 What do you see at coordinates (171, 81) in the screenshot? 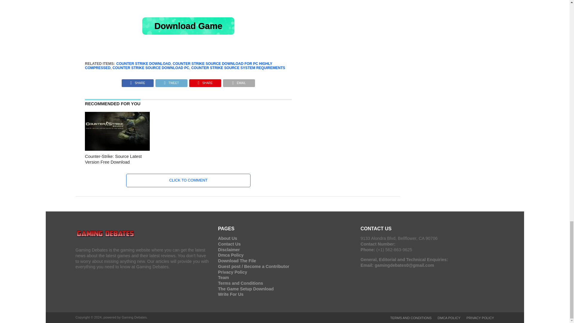
I see `TWEET` at bounding box center [171, 81].